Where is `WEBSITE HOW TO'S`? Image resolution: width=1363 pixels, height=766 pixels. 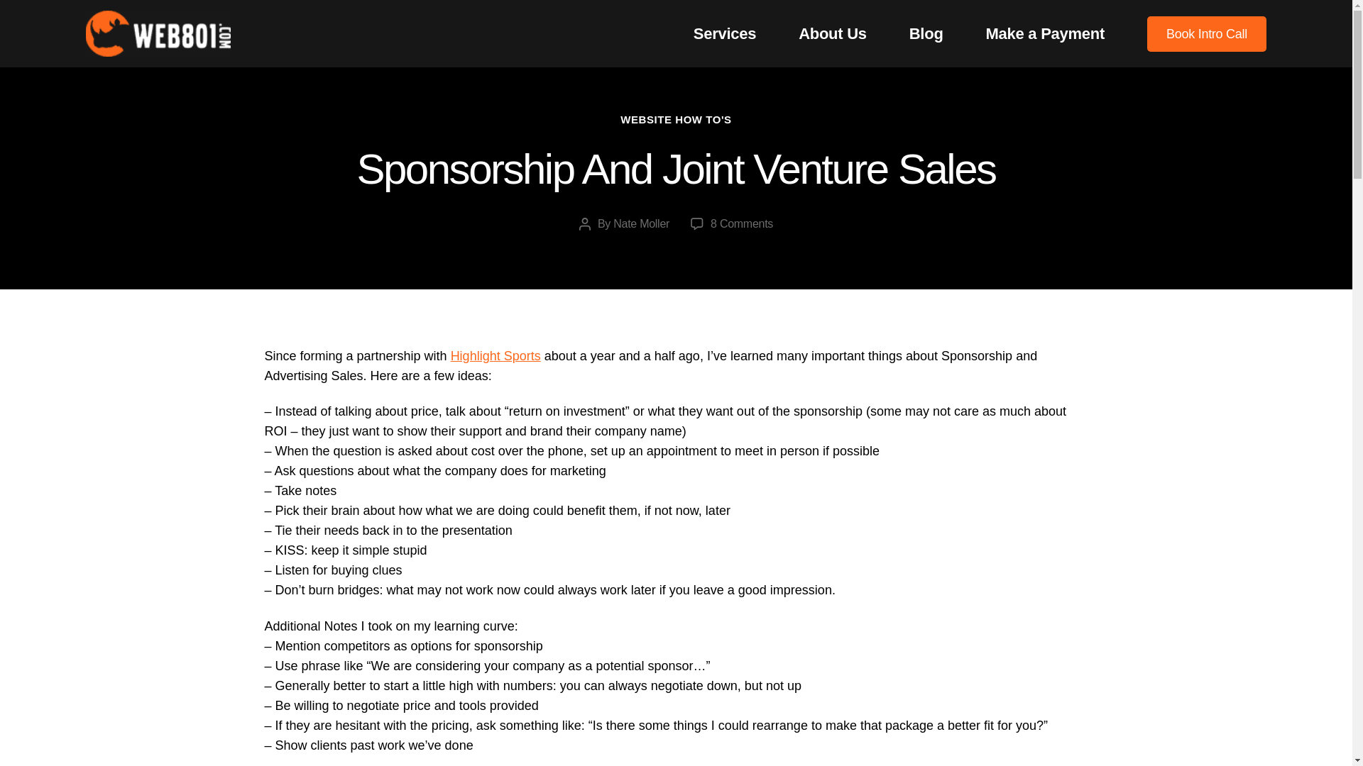
WEBSITE HOW TO'S is located at coordinates (675, 120).